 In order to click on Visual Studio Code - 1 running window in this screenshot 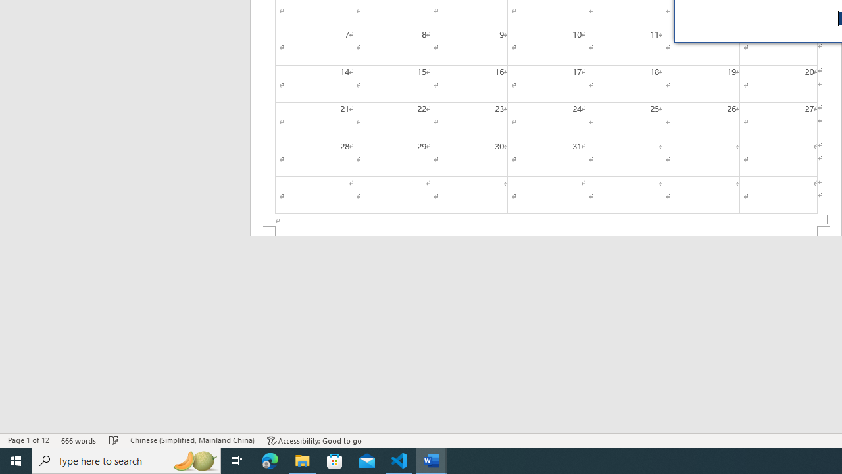, I will do `click(399, 461)`.